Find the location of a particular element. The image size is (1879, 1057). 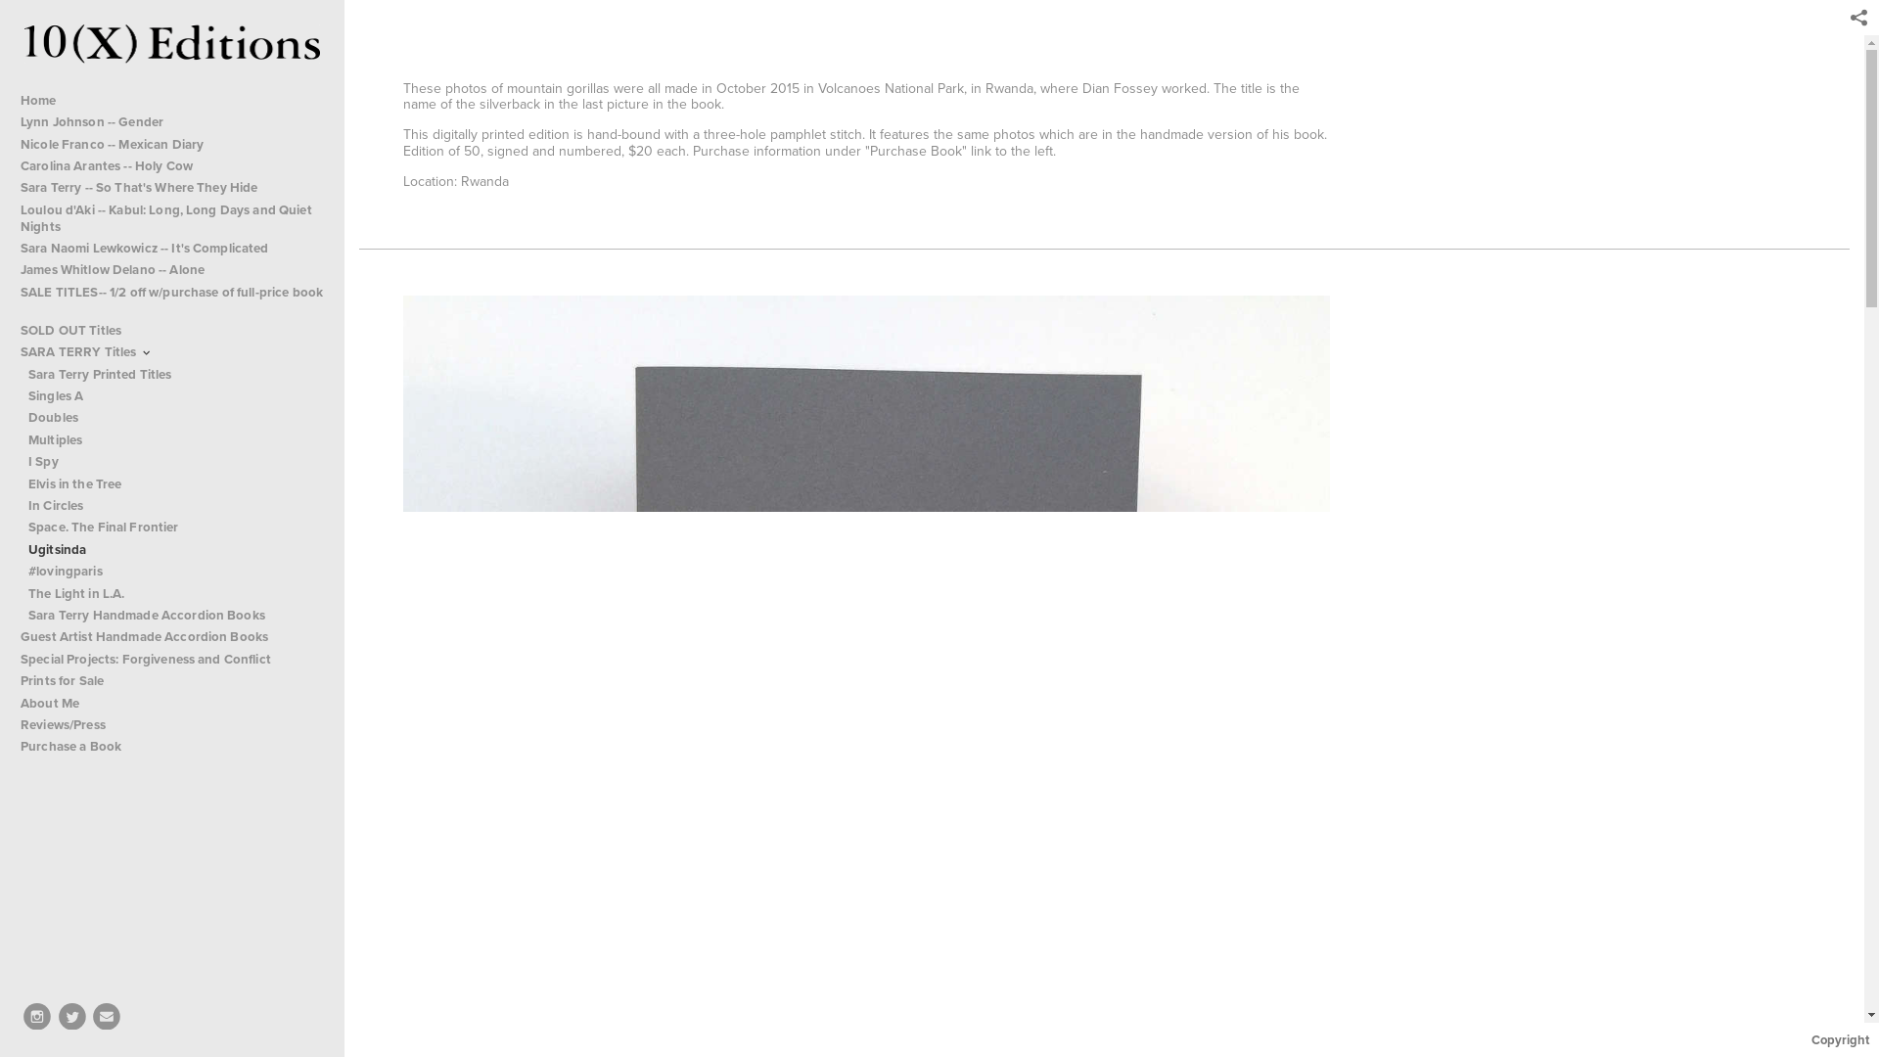

Twitter is located at coordinates (72, 1017).